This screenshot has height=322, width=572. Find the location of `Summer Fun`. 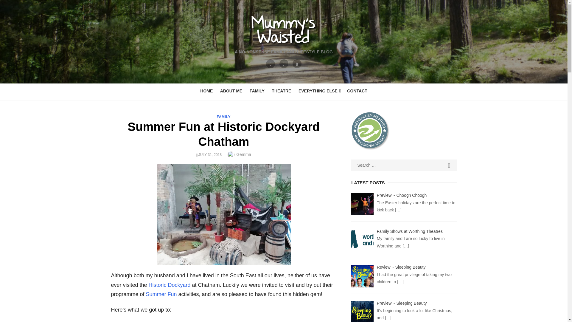

Summer Fun is located at coordinates (161, 294).